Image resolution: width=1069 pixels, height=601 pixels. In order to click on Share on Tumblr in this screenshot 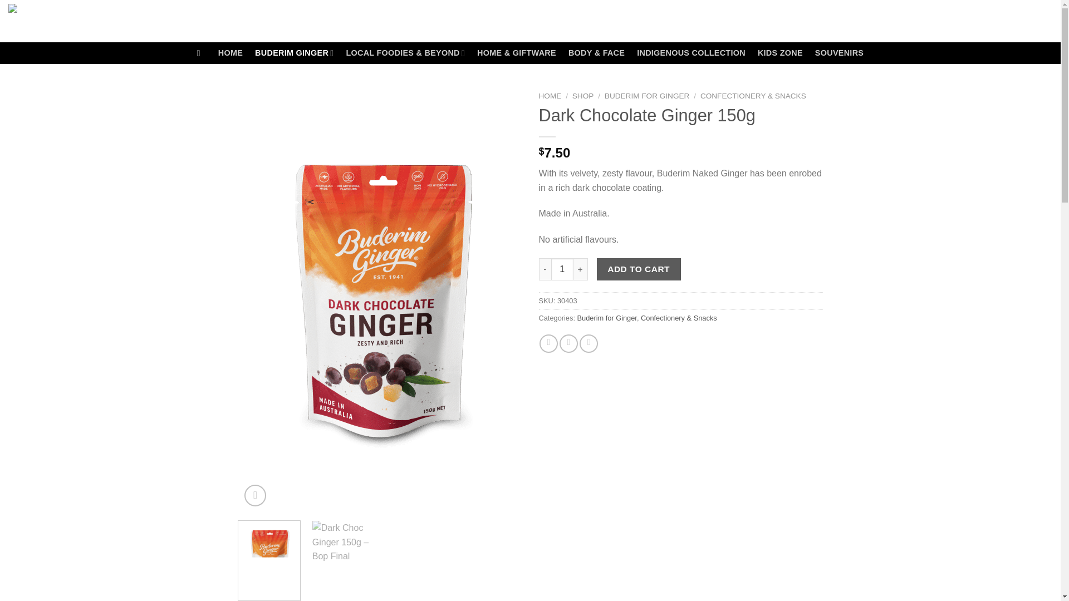, I will do `click(588, 343)`.